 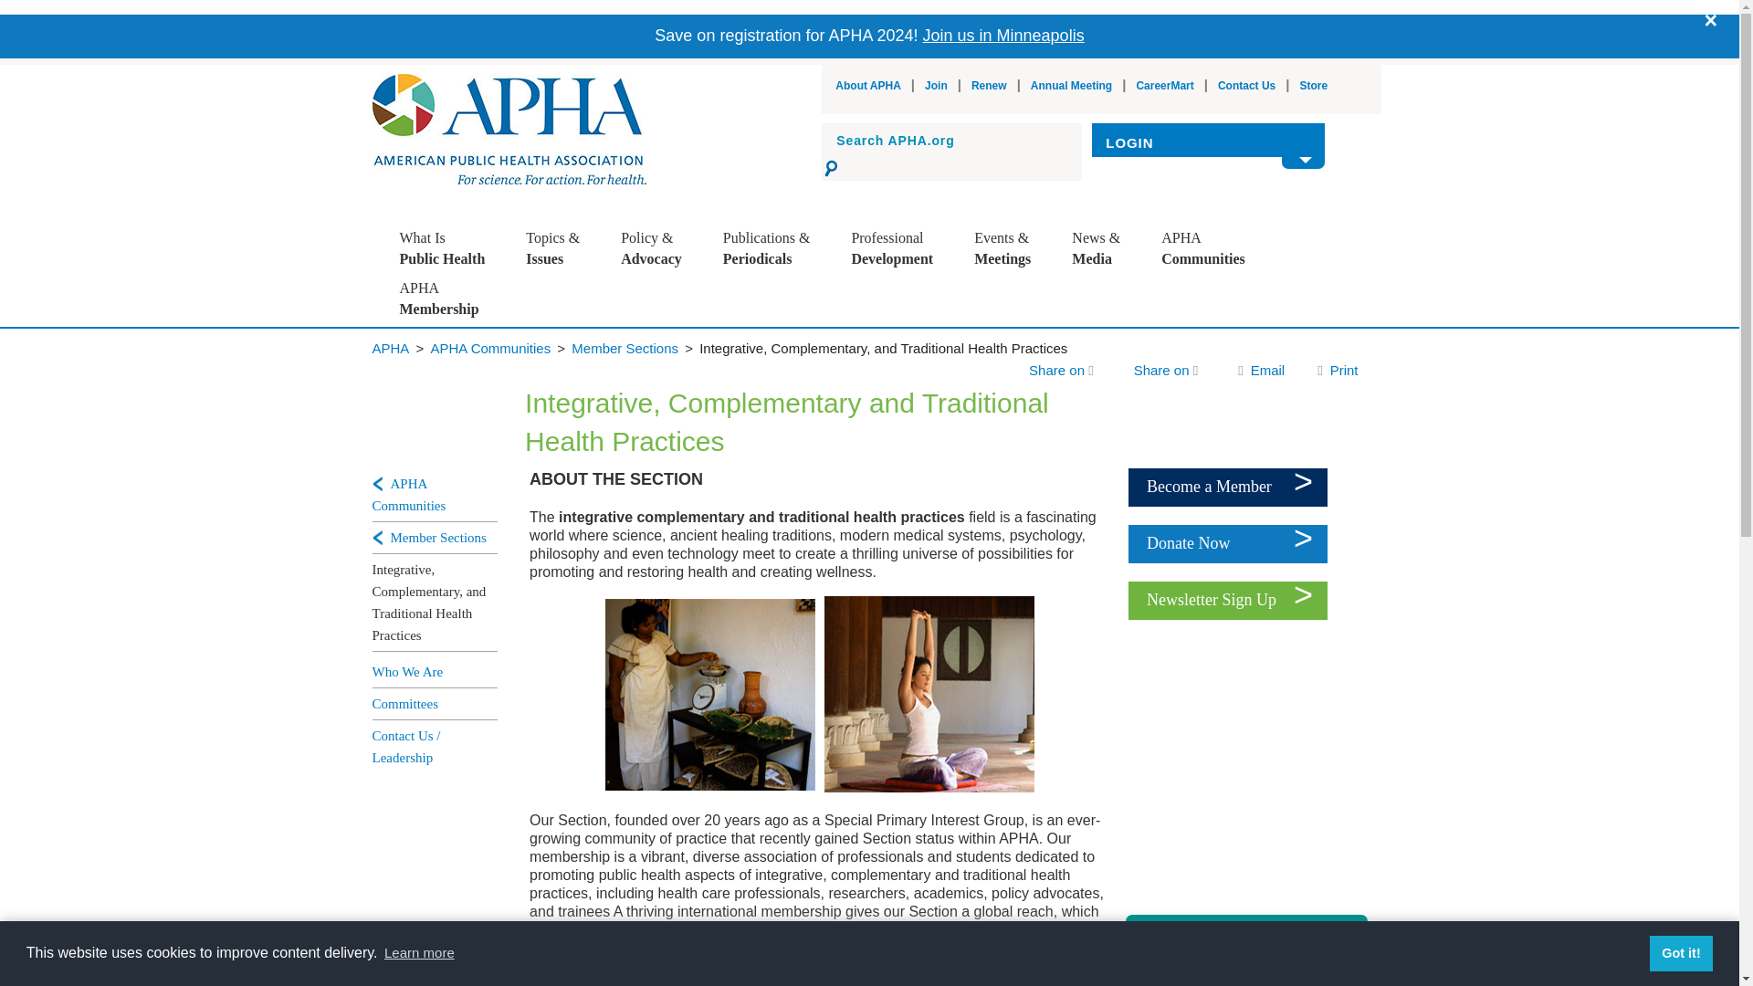 I want to click on COVID-19, so click(x=594, y=357).